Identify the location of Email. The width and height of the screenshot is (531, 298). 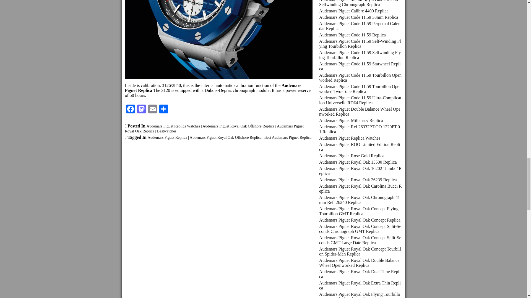
(153, 110).